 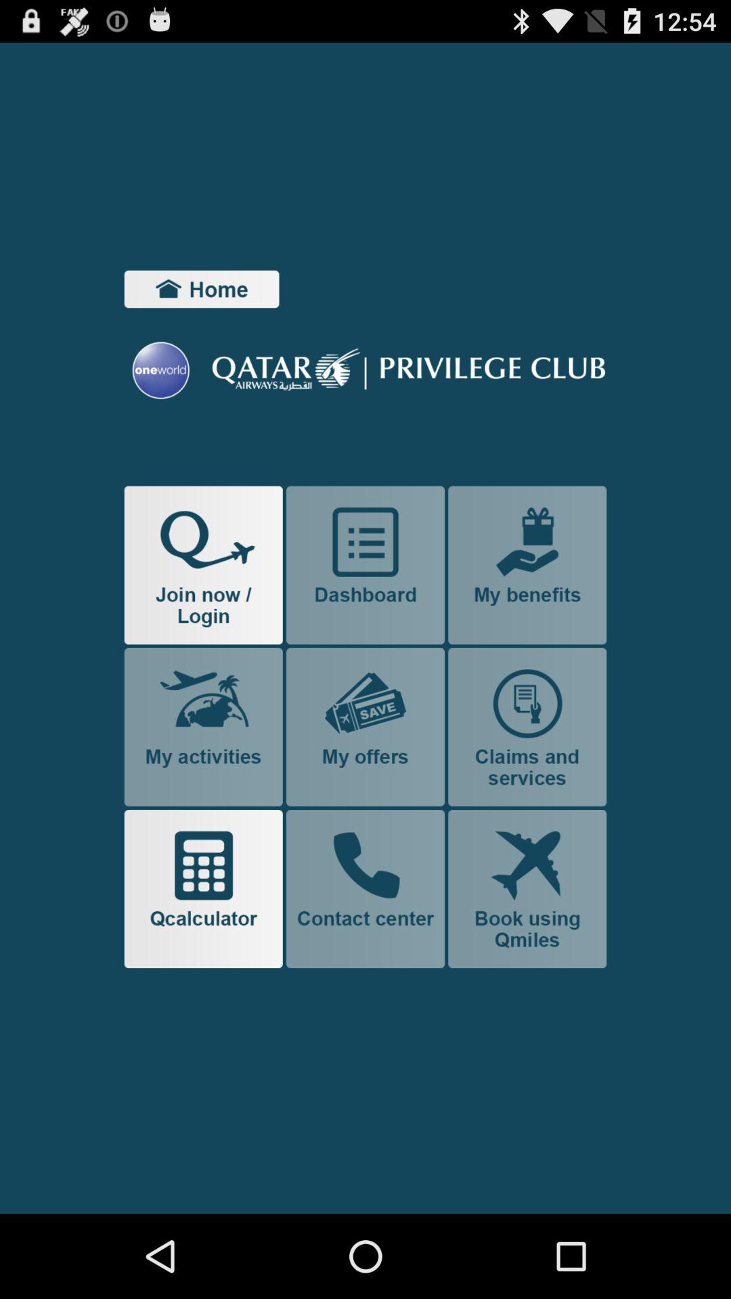 What do you see at coordinates (527, 565) in the screenshot?
I see `navigate the app` at bounding box center [527, 565].